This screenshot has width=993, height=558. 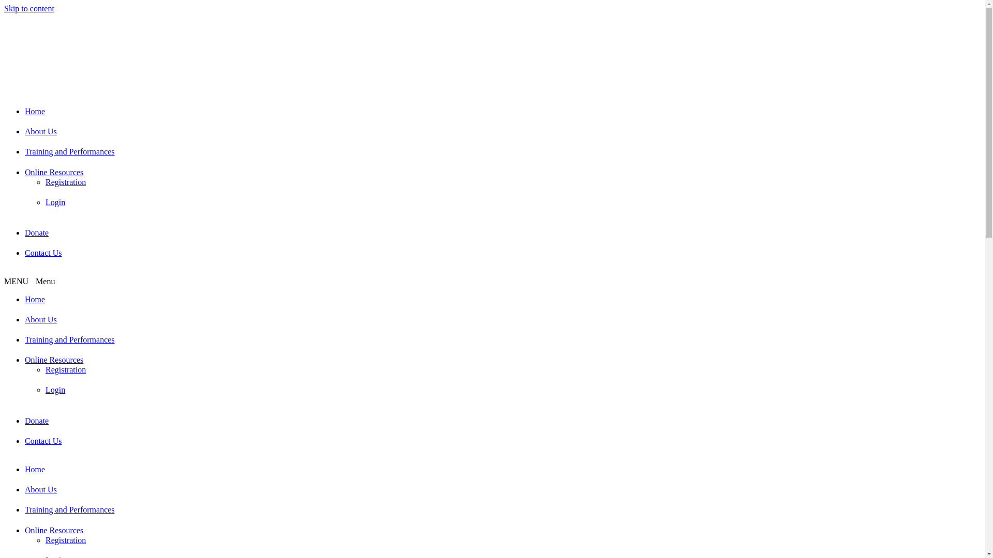 What do you see at coordinates (43, 441) in the screenshot?
I see `Contact Us` at bounding box center [43, 441].